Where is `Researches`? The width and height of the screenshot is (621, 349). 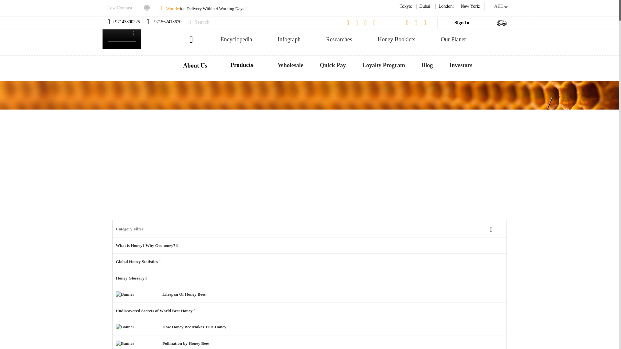 Researches is located at coordinates (339, 39).